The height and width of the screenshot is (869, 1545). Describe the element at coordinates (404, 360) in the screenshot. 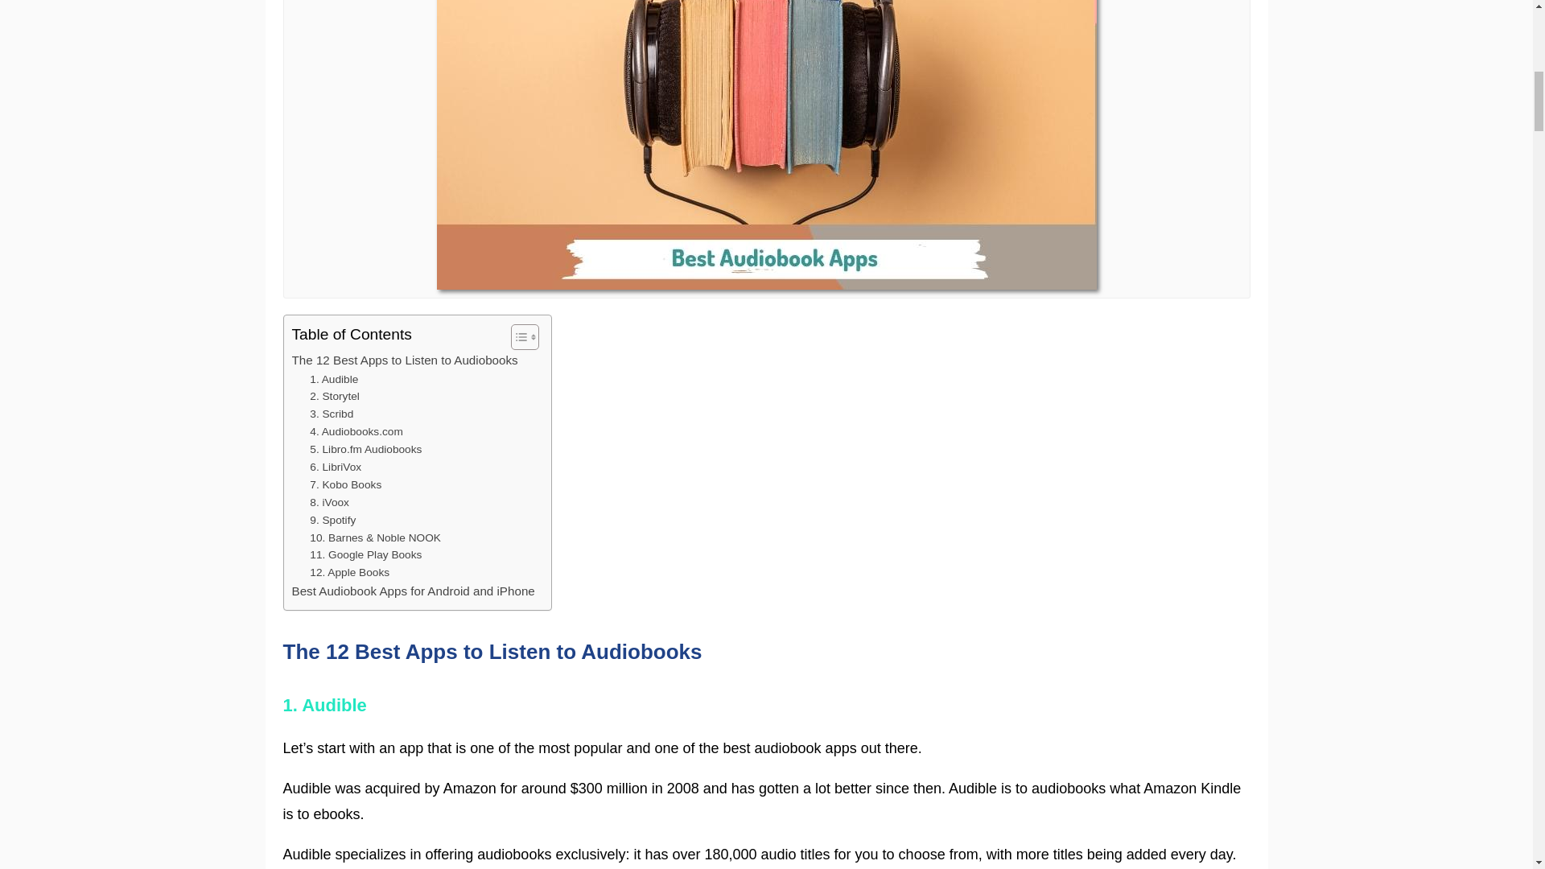

I see `The 12 Best Apps to Listen to Audiobooks` at that location.